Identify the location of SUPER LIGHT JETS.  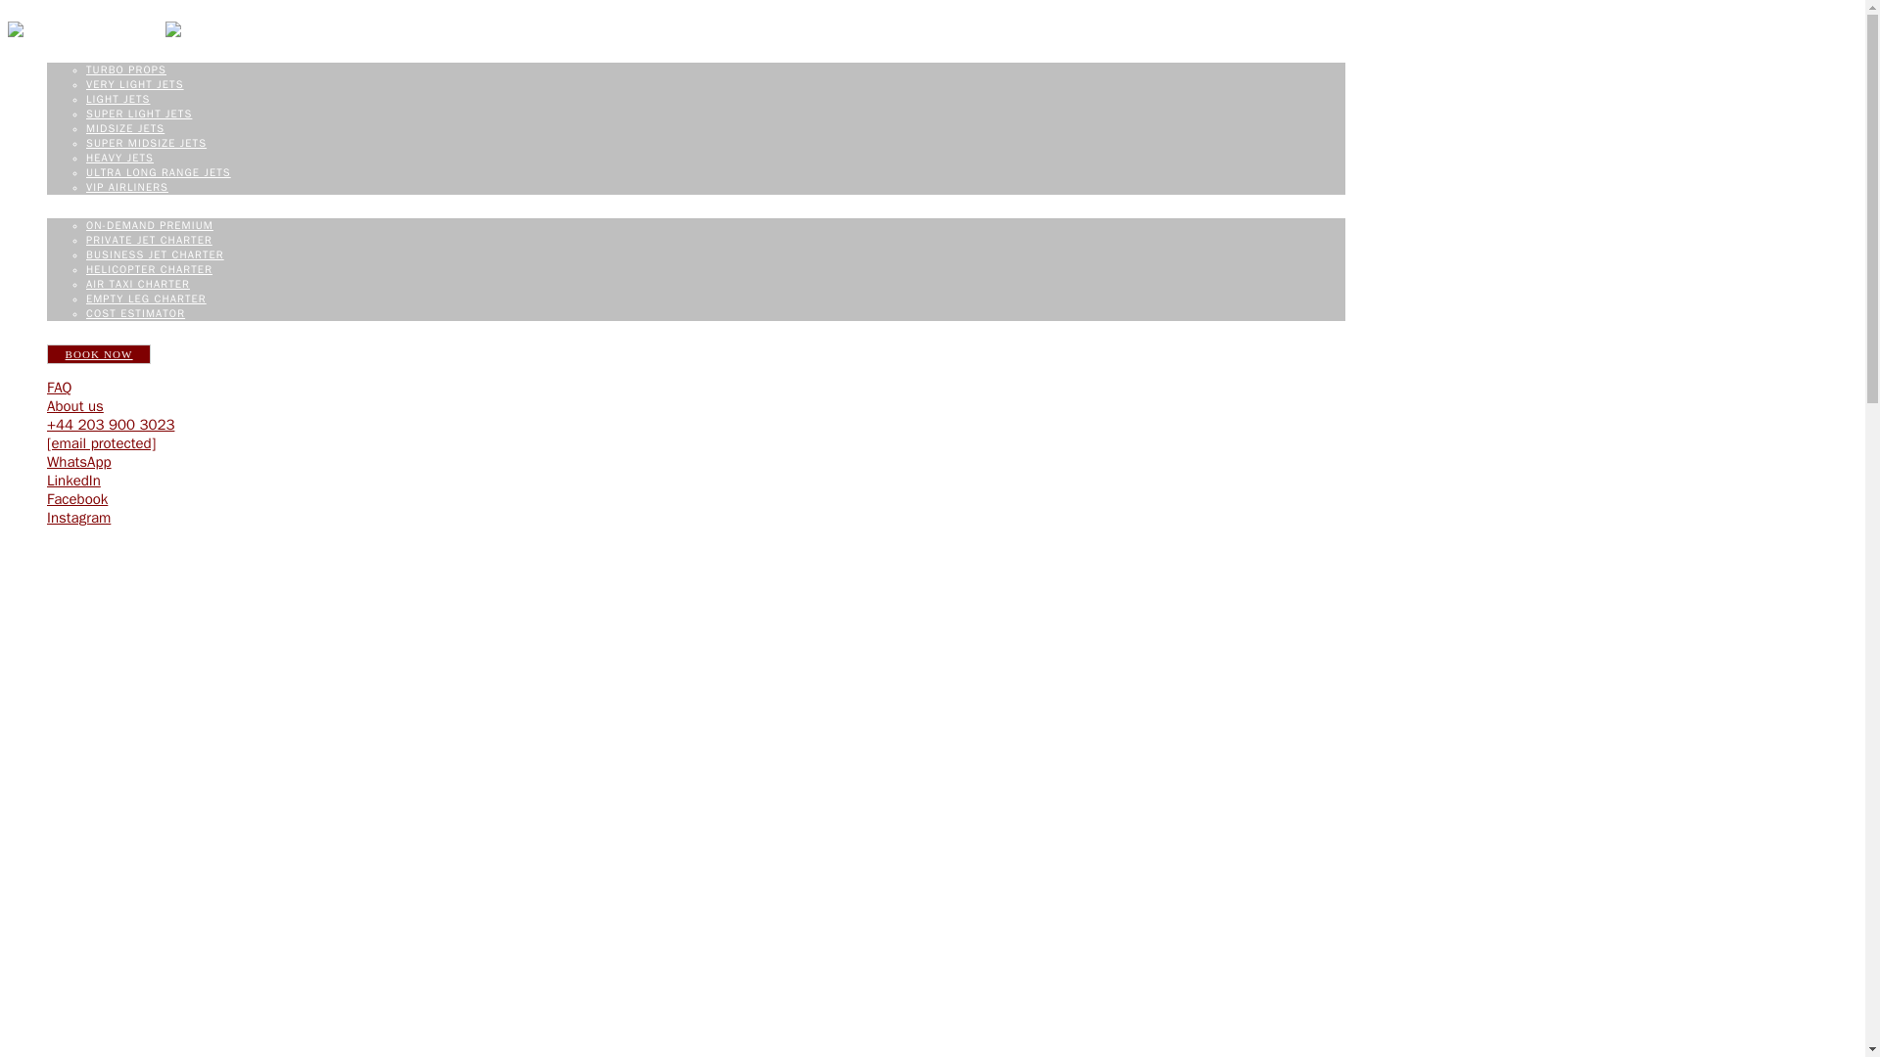
(139, 114).